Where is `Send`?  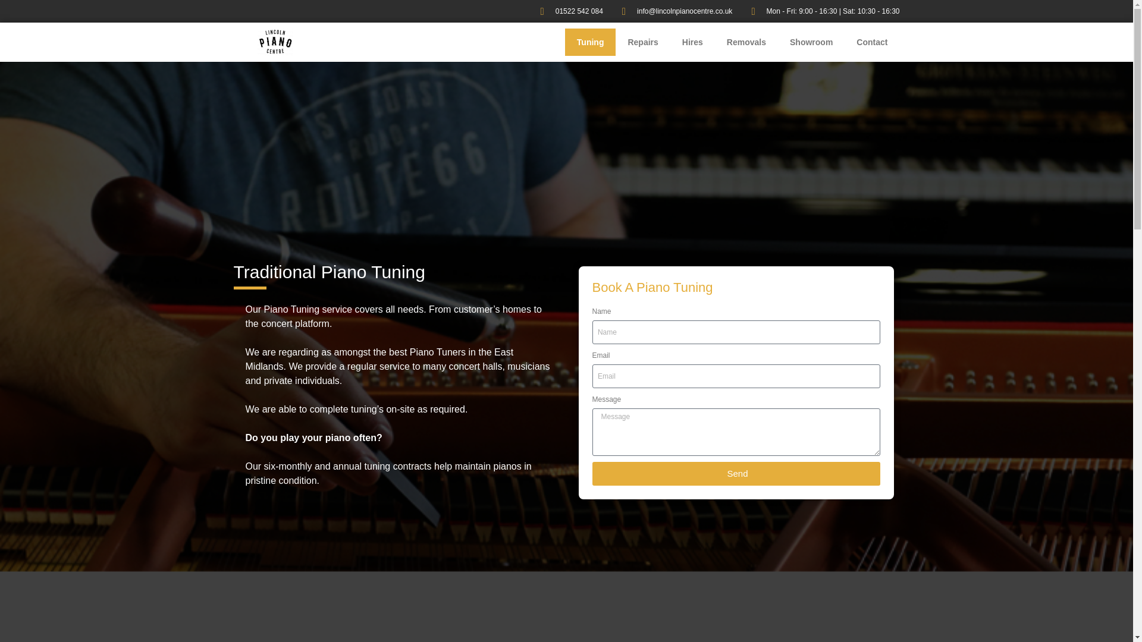 Send is located at coordinates (736, 473).